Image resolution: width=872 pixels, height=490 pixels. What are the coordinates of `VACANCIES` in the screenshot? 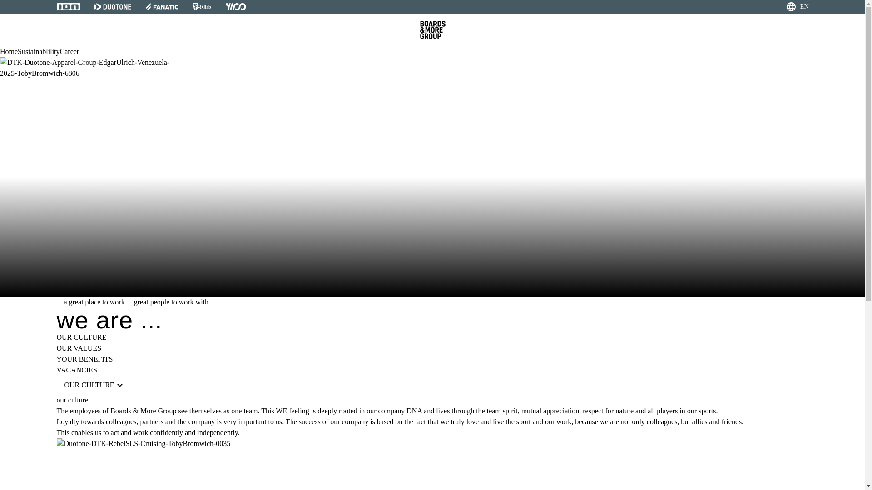 It's located at (76, 370).